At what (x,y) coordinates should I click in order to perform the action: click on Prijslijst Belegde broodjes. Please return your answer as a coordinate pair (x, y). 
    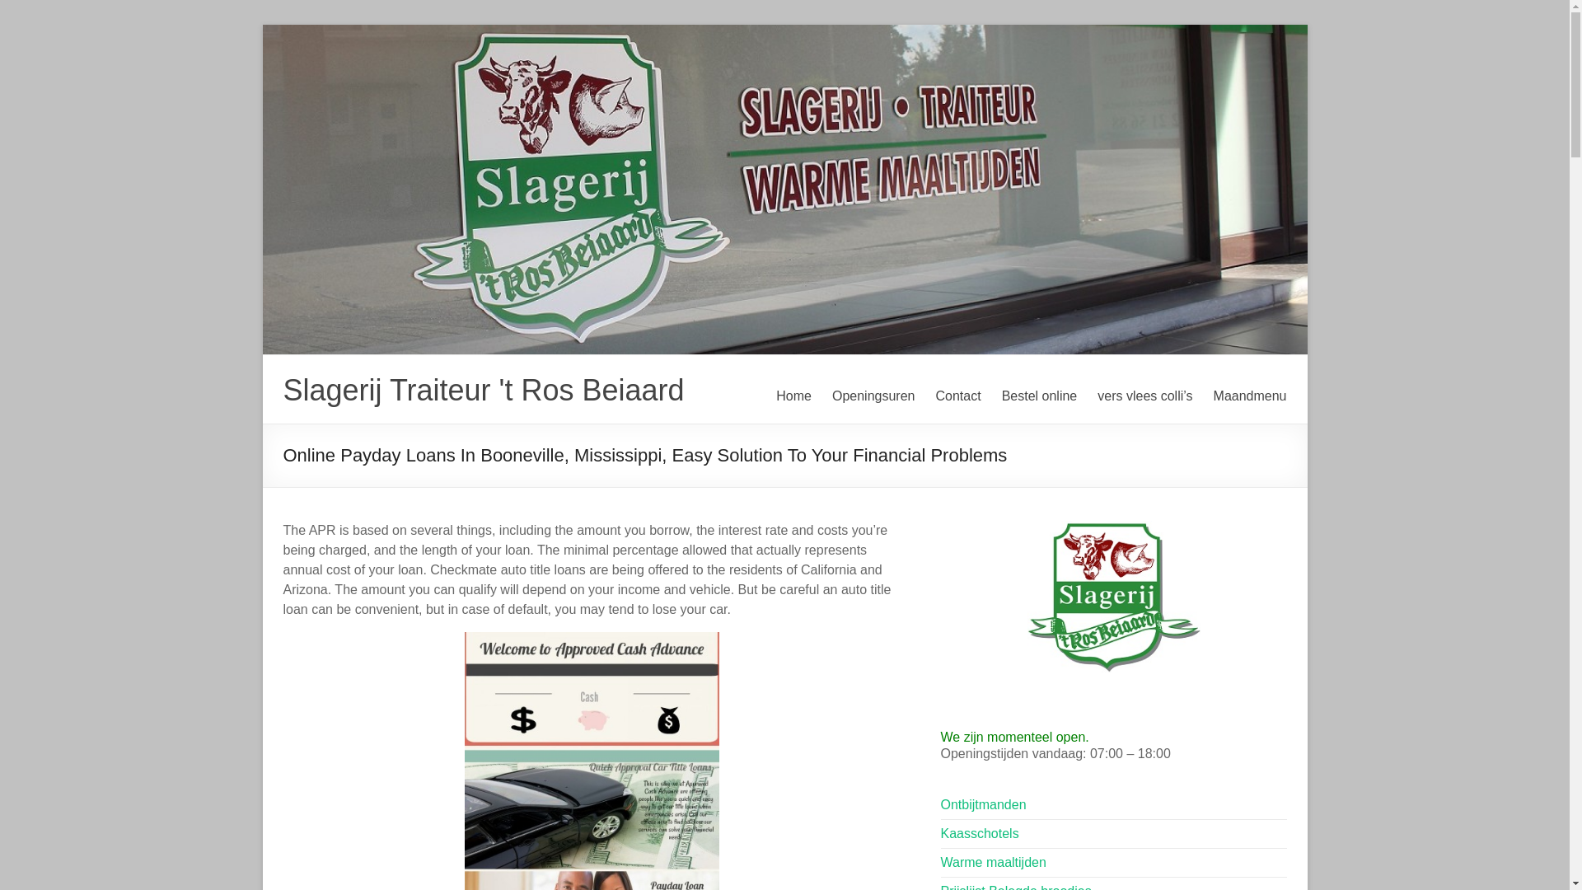
    Looking at the image, I should click on (1016, 887).